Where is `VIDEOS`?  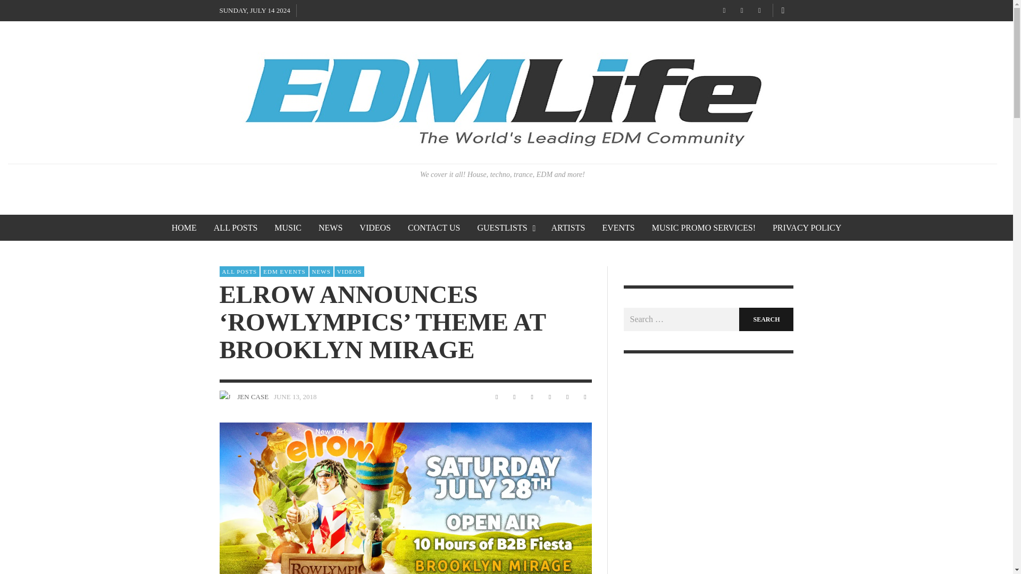 VIDEOS is located at coordinates (375, 227).